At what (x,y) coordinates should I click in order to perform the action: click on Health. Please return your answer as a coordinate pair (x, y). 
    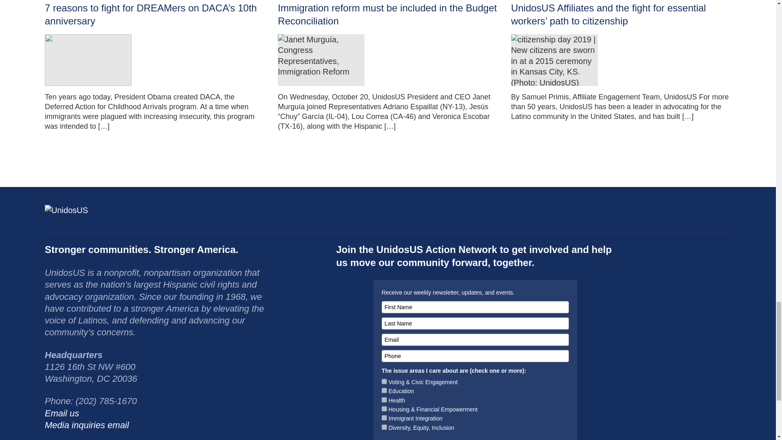
    Looking at the image, I should click on (384, 400).